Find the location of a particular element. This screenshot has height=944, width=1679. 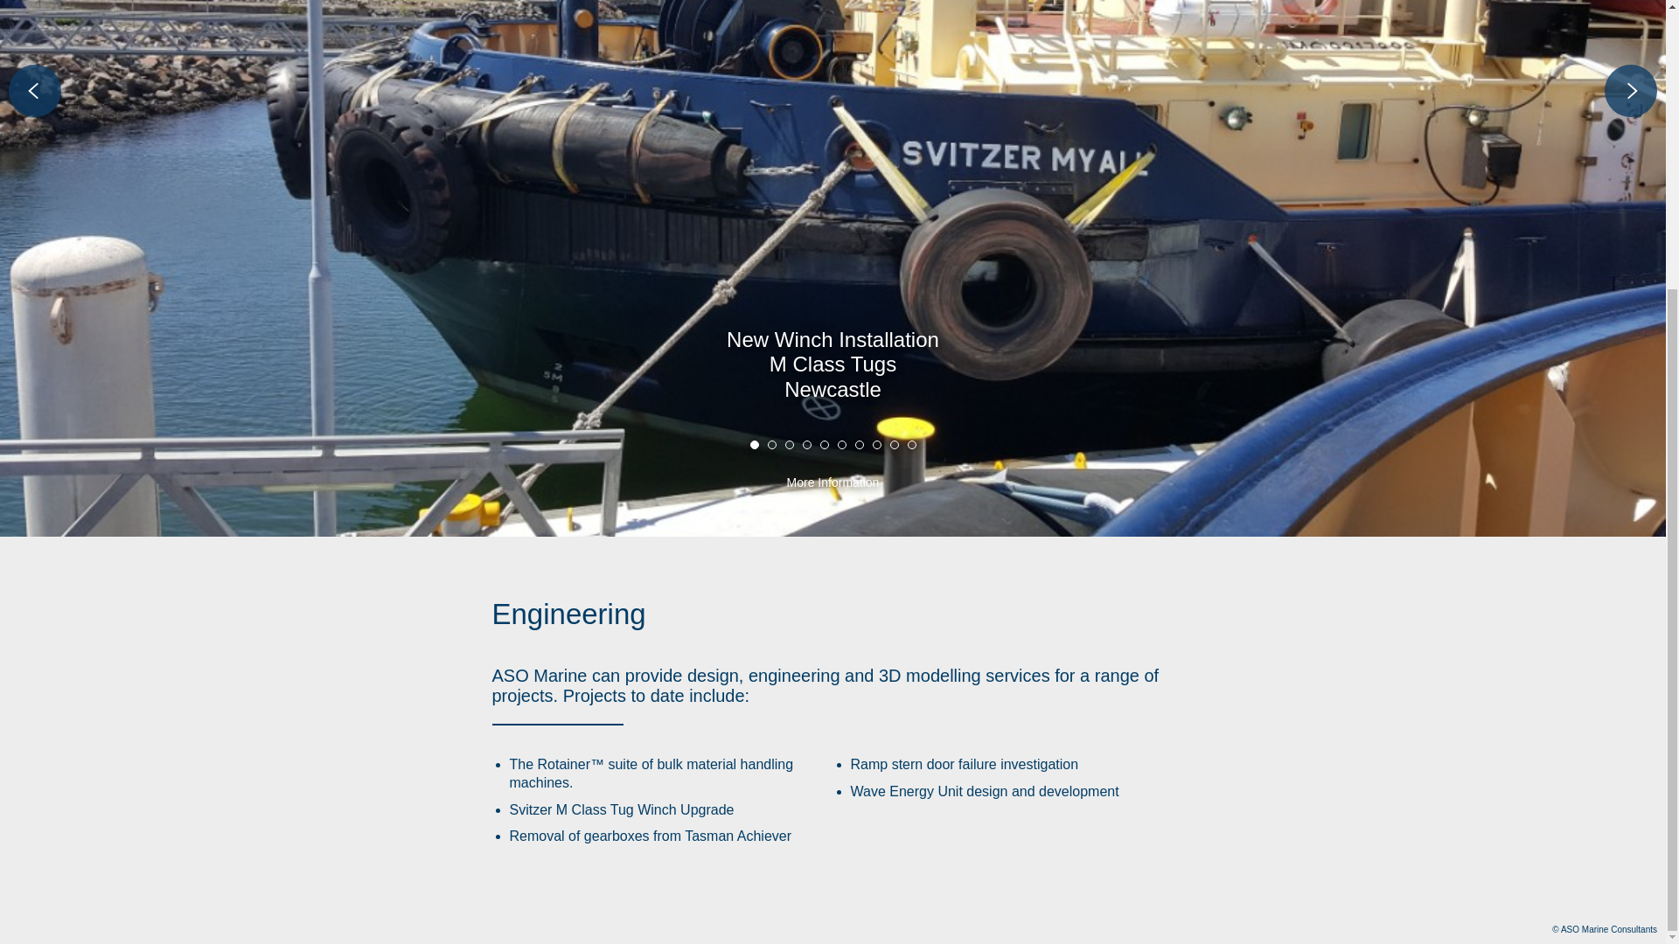

7 is located at coordinates (859, 445).